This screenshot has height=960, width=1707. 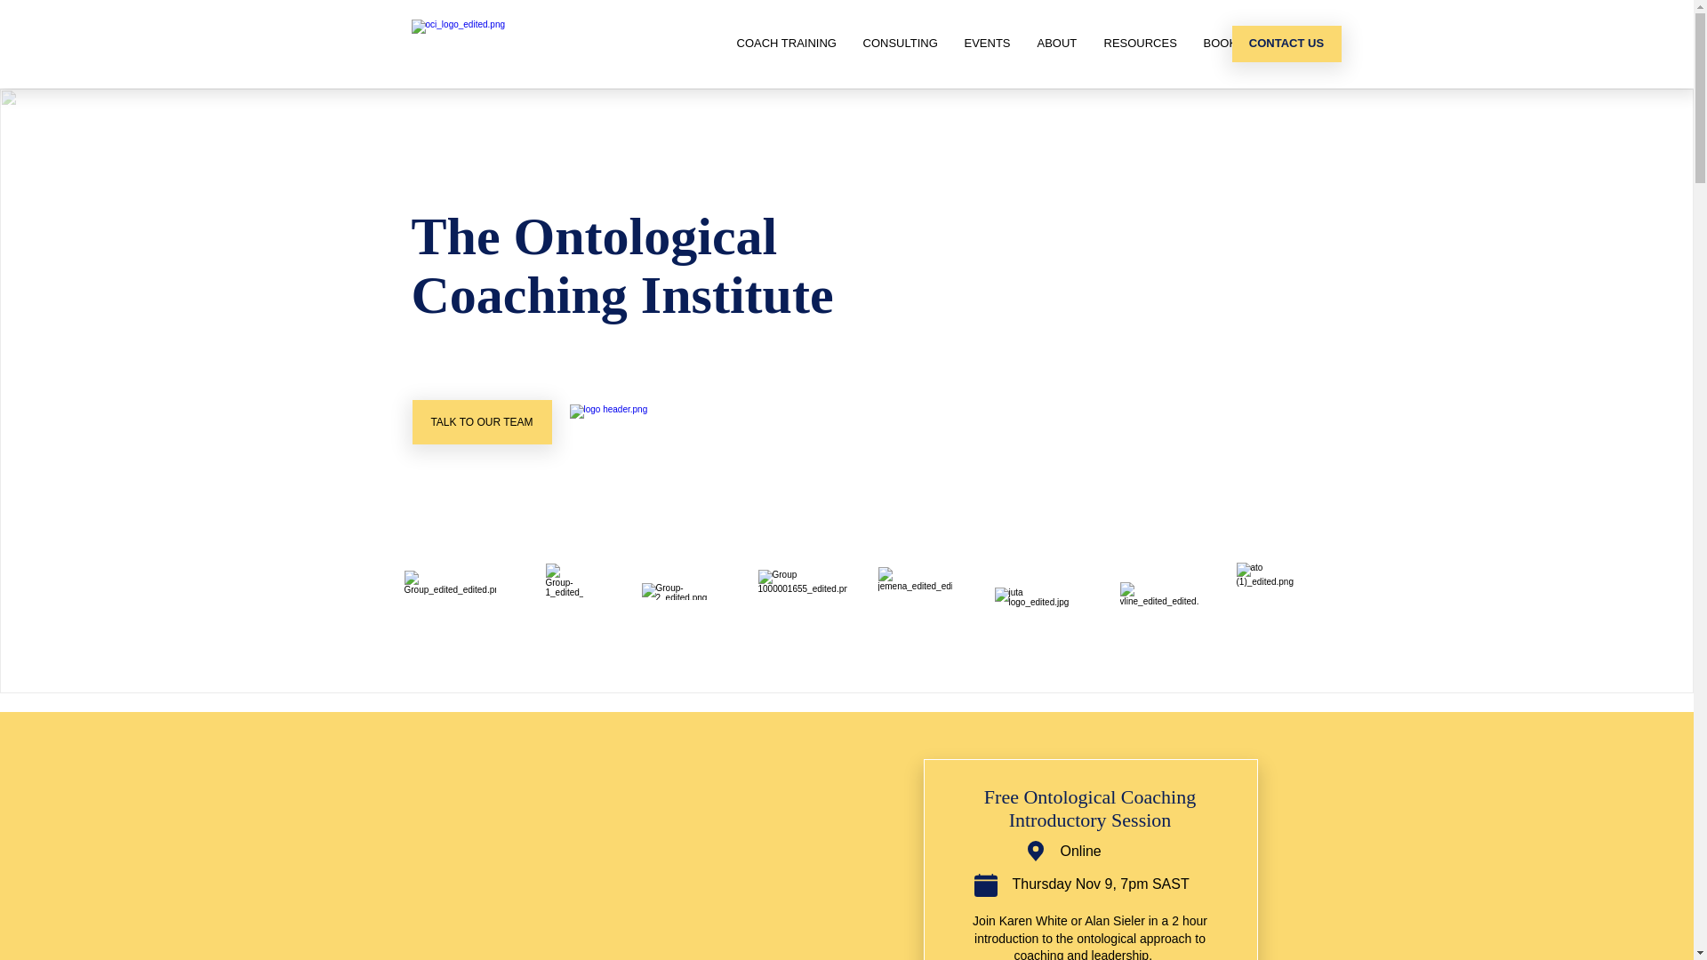 I want to click on CONSULTING, so click(x=901, y=44).